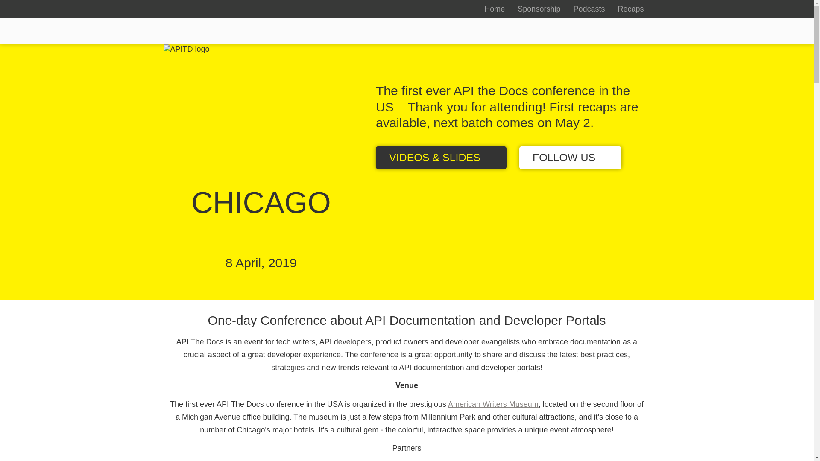 This screenshot has height=461, width=820. I want to click on Home, so click(495, 9).